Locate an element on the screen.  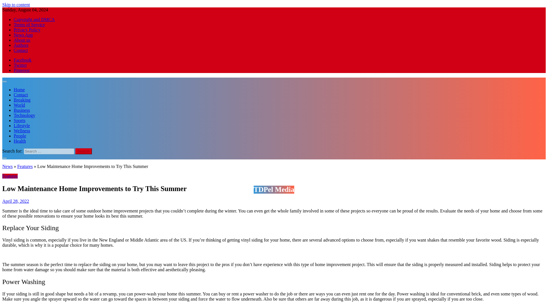
Search is located at coordinates (84, 151).